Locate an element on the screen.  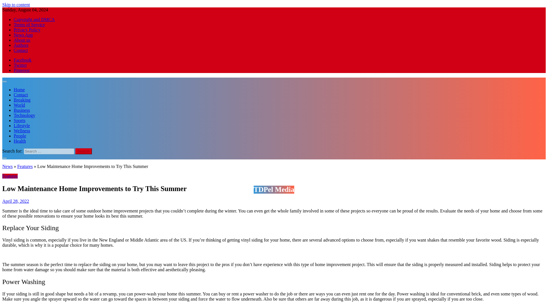
Search is located at coordinates (84, 151).